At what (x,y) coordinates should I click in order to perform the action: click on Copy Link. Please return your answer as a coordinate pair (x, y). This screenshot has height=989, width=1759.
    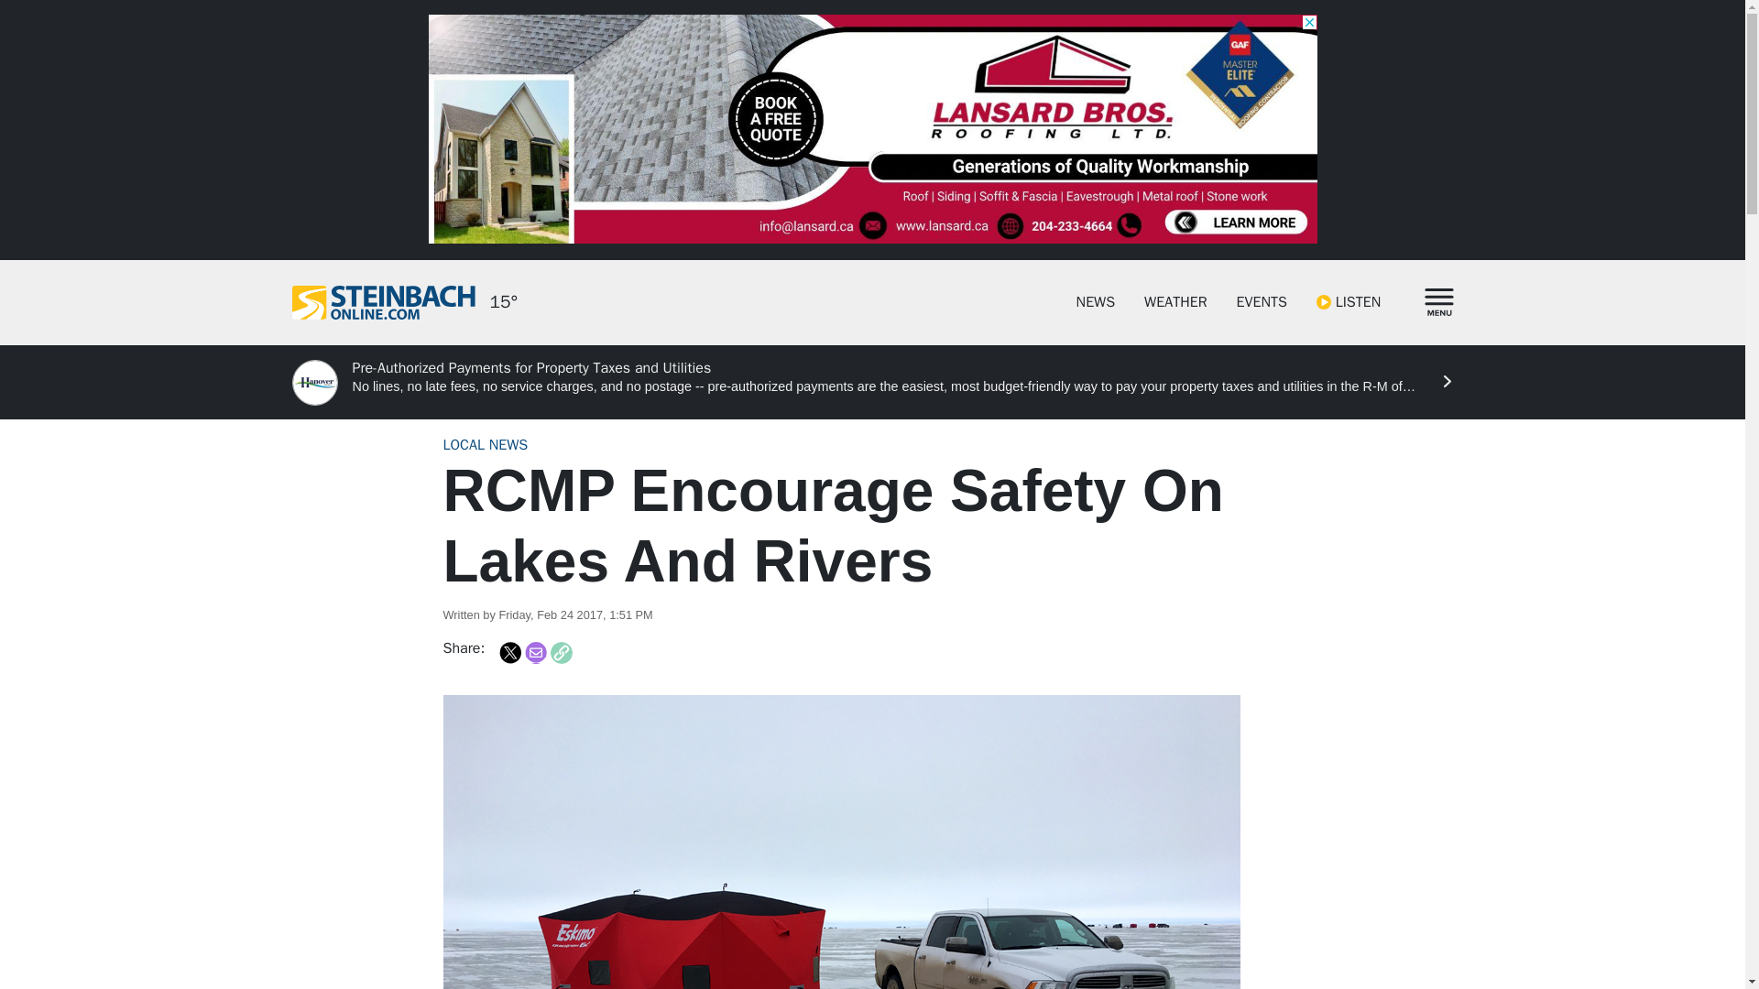
    Looking at the image, I should click on (561, 652).